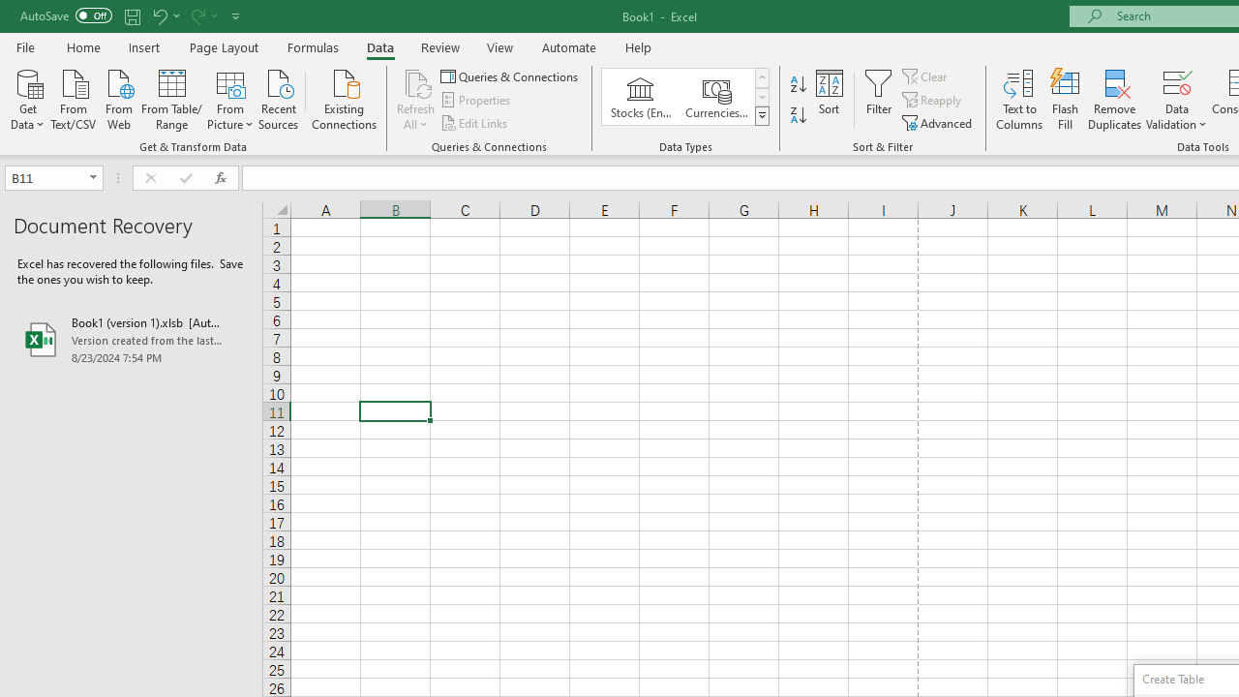  What do you see at coordinates (476, 101) in the screenshot?
I see `Properties` at bounding box center [476, 101].